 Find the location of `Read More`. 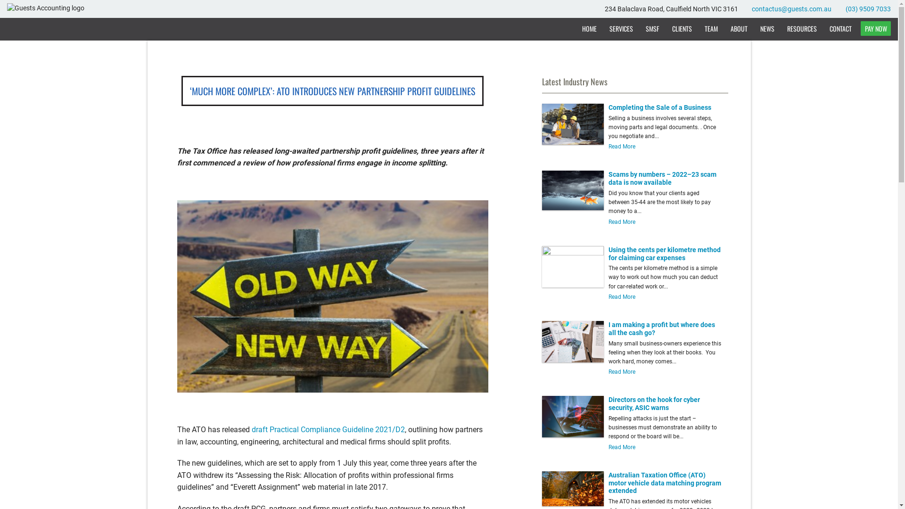

Read More is located at coordinates (622, 147).